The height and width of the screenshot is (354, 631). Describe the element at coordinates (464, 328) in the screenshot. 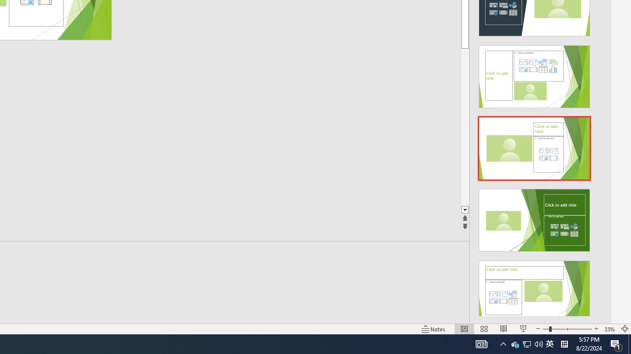

I see `Normal` at that location.